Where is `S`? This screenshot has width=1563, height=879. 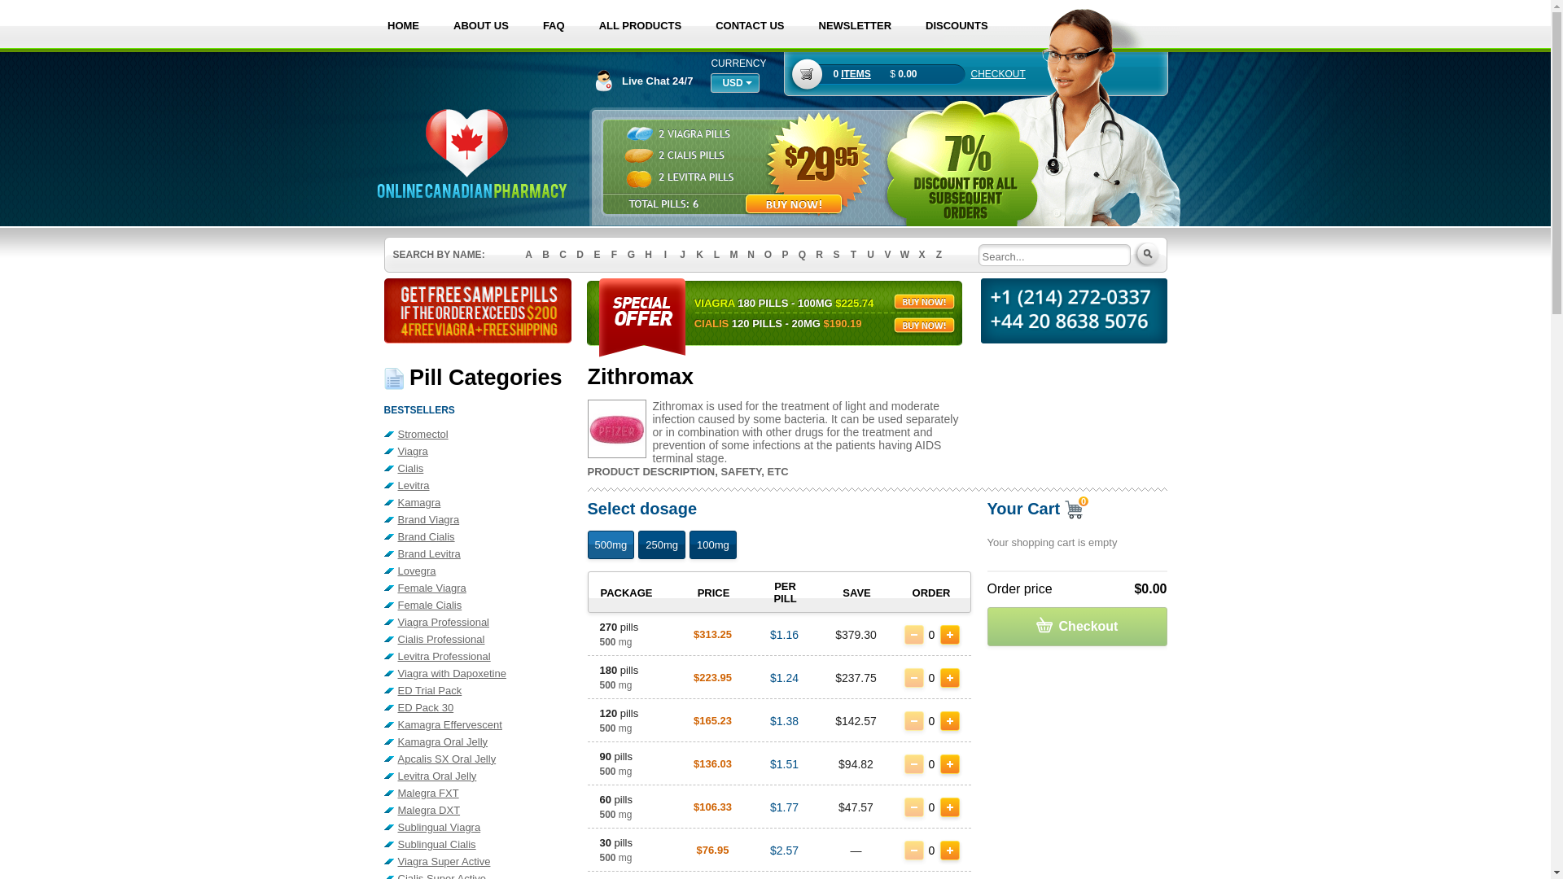 S is located at coordinates (837, 255).